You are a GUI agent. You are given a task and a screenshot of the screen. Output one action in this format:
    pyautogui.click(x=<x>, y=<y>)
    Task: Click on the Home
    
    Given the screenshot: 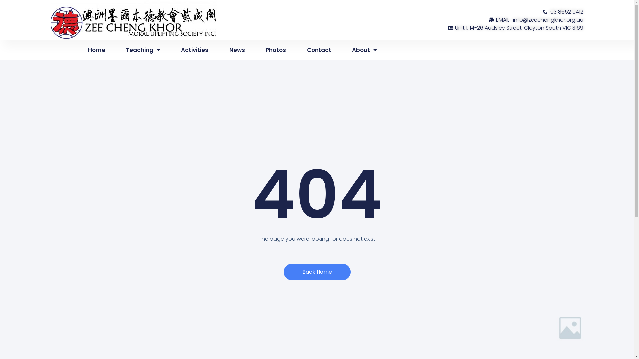 What is the action you would take?
    pyautogui.click(x=97, y=50)
    